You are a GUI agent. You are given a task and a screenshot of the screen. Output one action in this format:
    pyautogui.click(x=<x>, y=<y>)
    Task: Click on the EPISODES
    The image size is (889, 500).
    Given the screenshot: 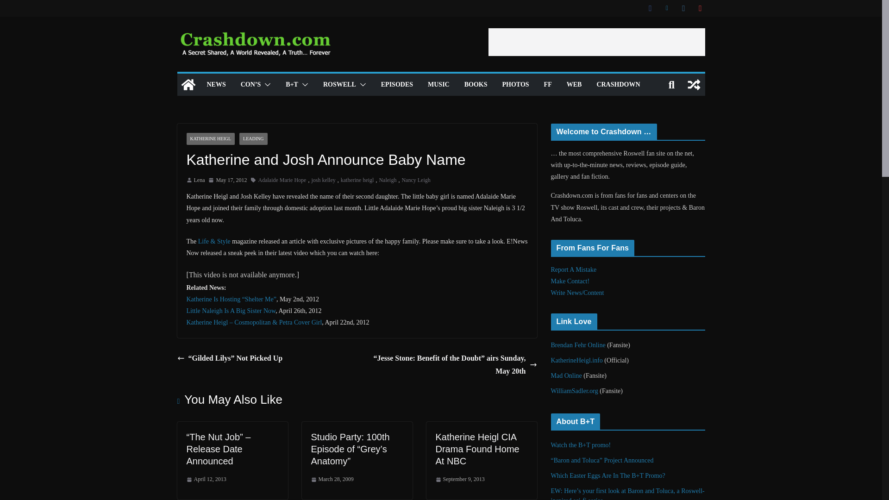 What is the action you would take?
    pyautogui.click(x=397, y=84)
    